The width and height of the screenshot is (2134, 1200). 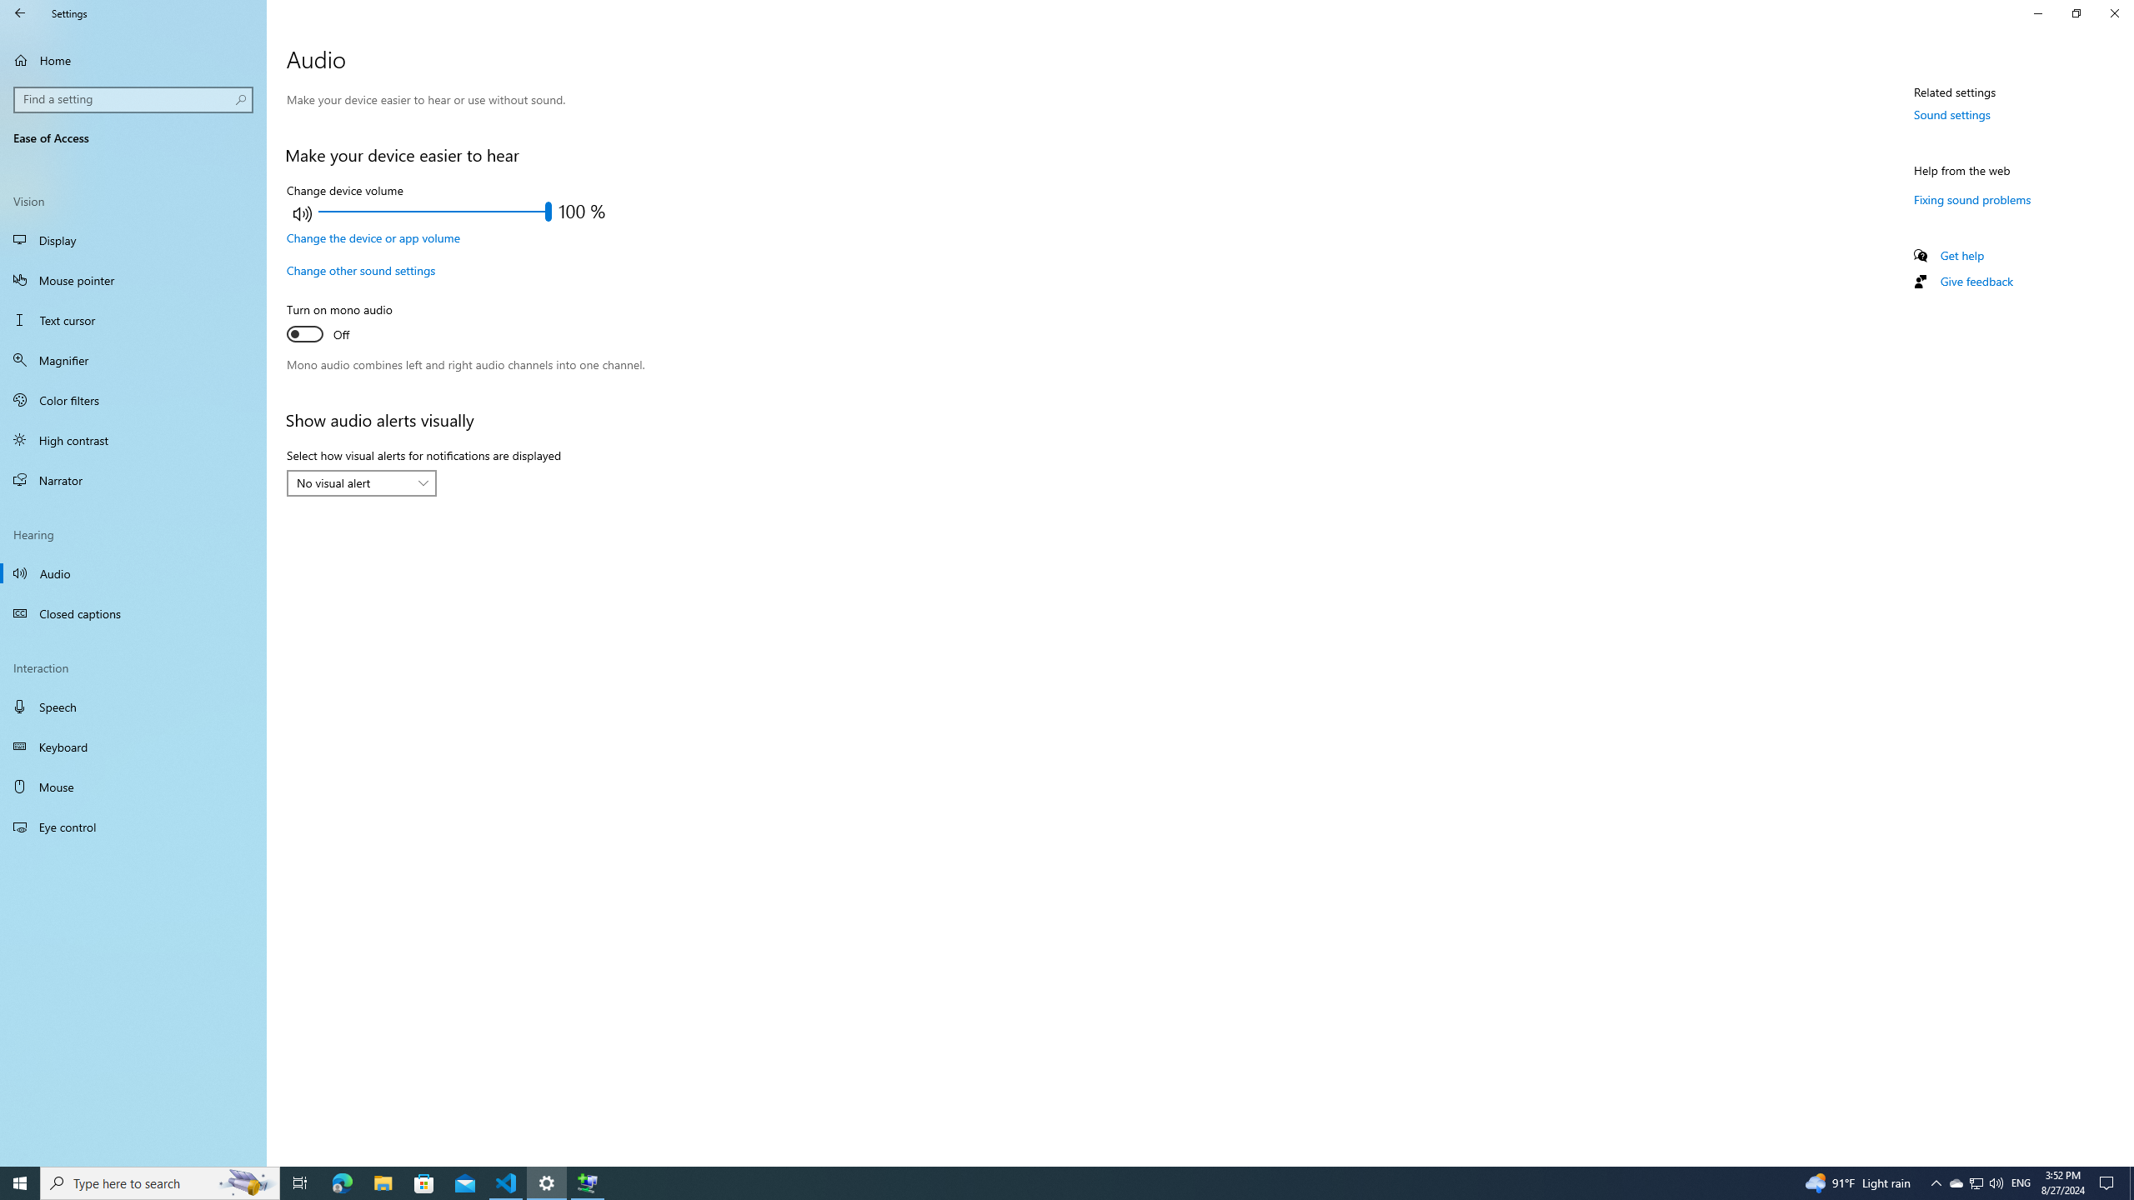 I want to click on Sound settings, so click(x=1952, y=114).